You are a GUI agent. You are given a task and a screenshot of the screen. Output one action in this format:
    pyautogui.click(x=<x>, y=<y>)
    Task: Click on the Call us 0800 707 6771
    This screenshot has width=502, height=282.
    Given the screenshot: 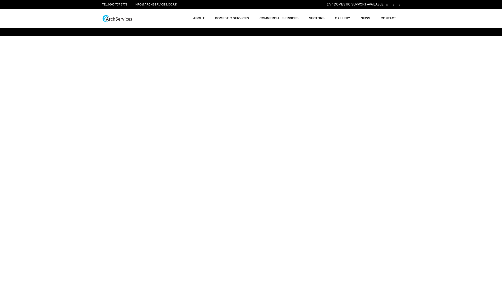 What is the action you would take?
    pyautogui.click(x=115, y=4)
    